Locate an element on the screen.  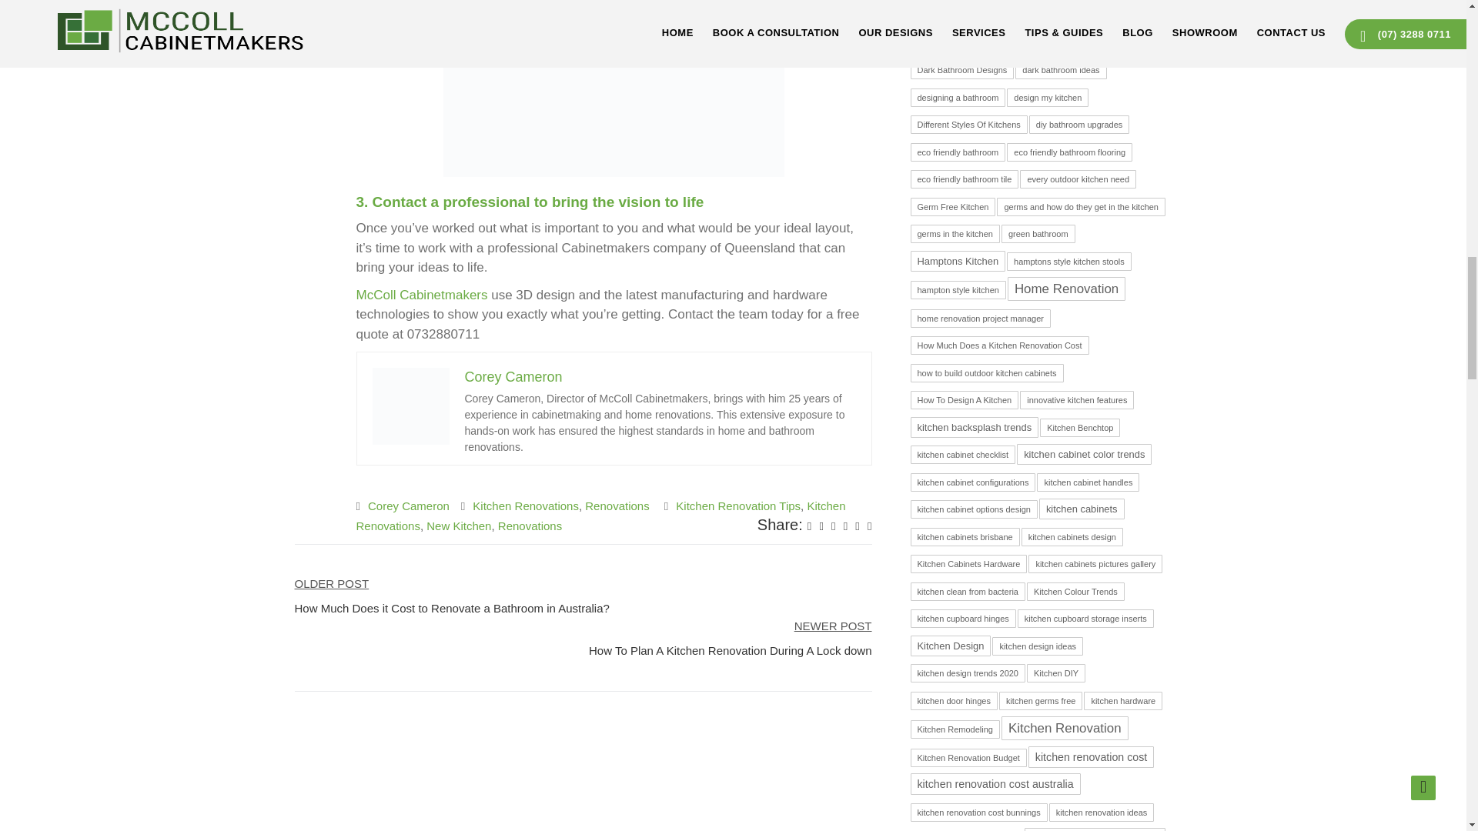
Renovations is located at coordinates (617, 506).